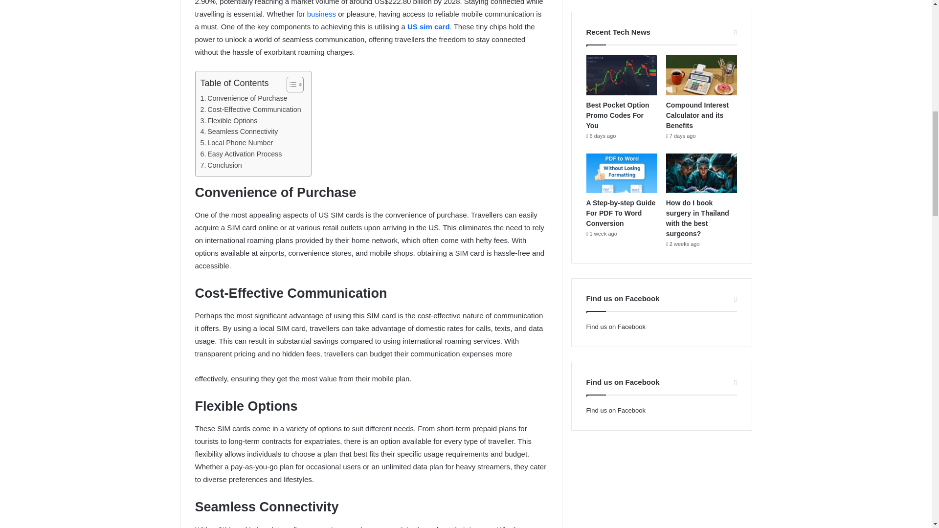  Describe the element at coordinates (239, 132) in the screenshot. I see `Seamless Connectivity` at that location.